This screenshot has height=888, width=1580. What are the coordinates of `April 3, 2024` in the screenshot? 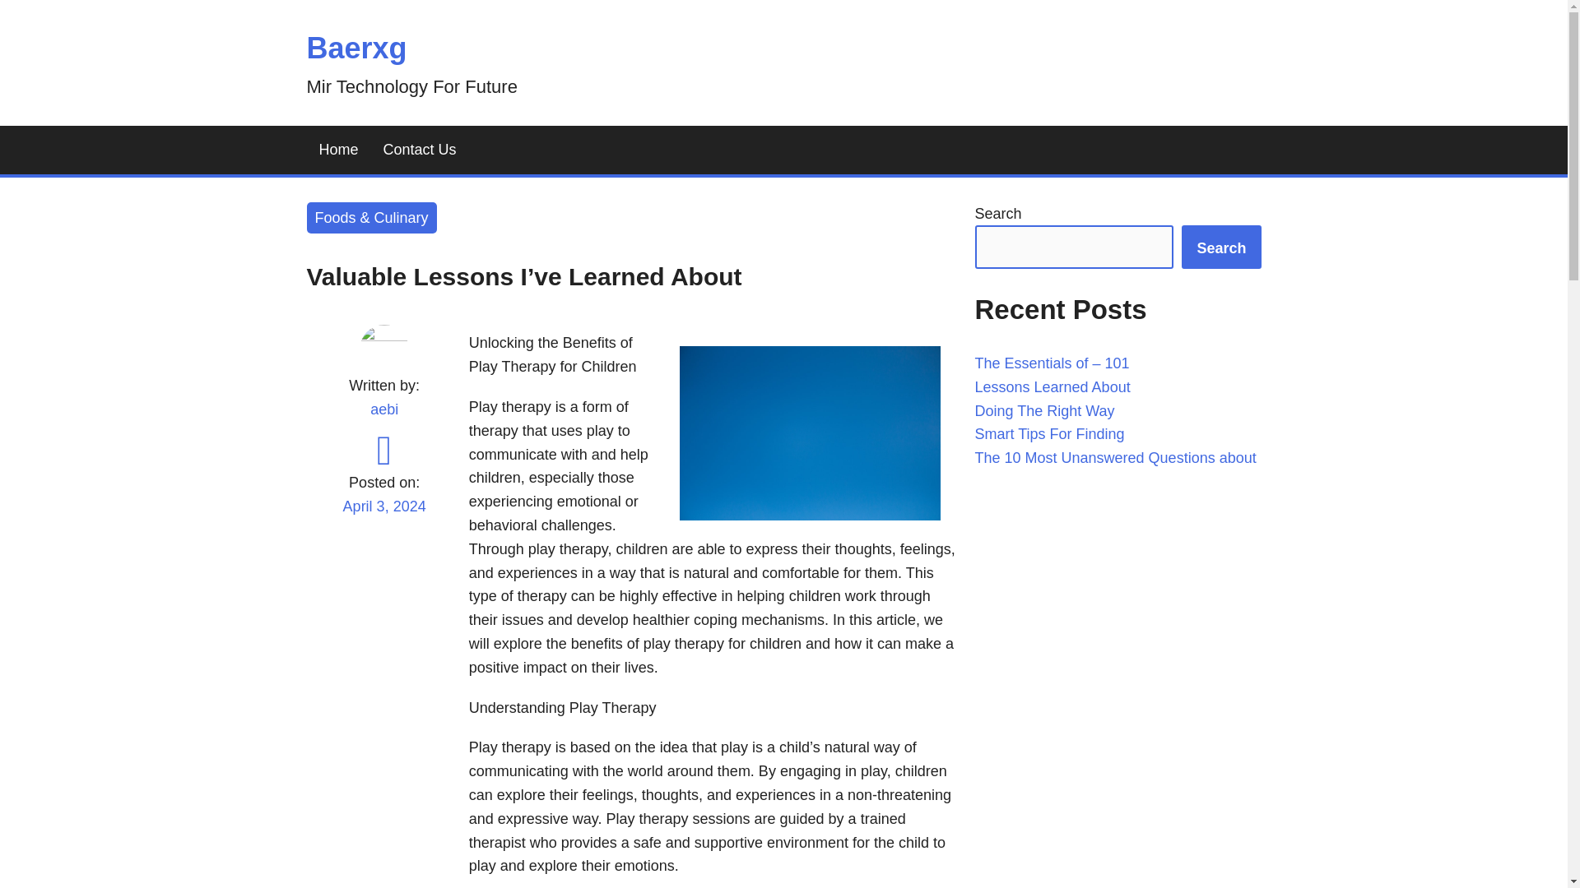 It's located at (383, 516).